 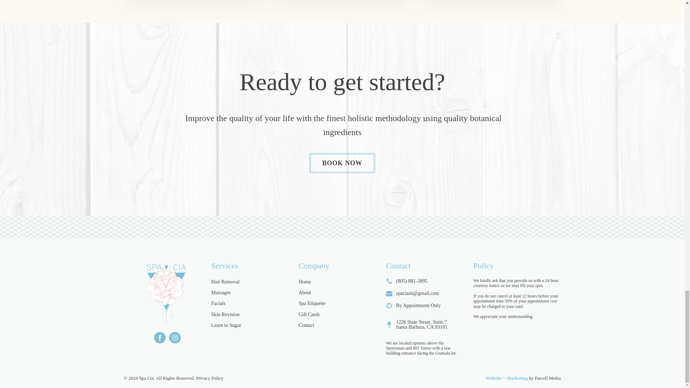 What do you see at coordinates (226, 325) in the screenshot?
I see `Learn to Sugar` at bounding box center [226, 325].